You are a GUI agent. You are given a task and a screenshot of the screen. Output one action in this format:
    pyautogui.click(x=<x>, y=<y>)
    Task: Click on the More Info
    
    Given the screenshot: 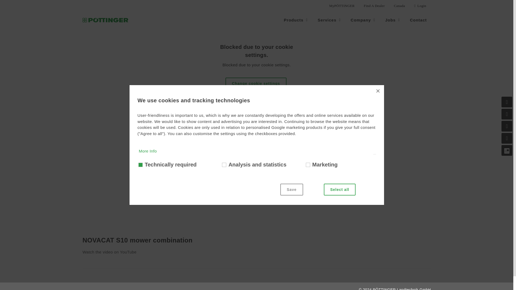 What is the action you would take?
    pyautogui.click(x=155, y=204)
    